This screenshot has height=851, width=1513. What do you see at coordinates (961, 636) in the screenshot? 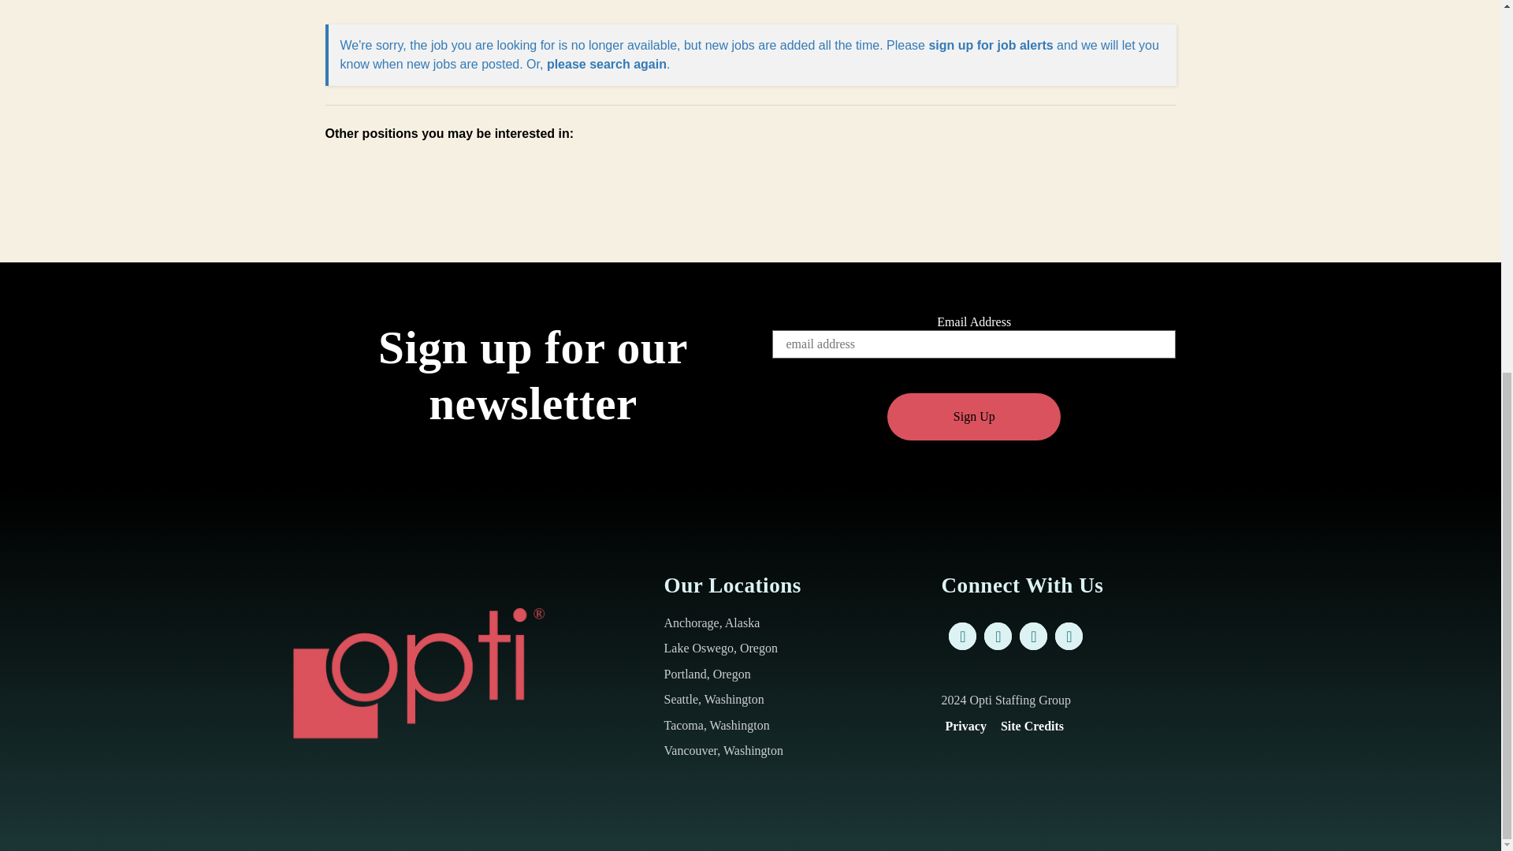
I see `Follow Opti Staffing on Facebook` at bounding box center [961, 636].